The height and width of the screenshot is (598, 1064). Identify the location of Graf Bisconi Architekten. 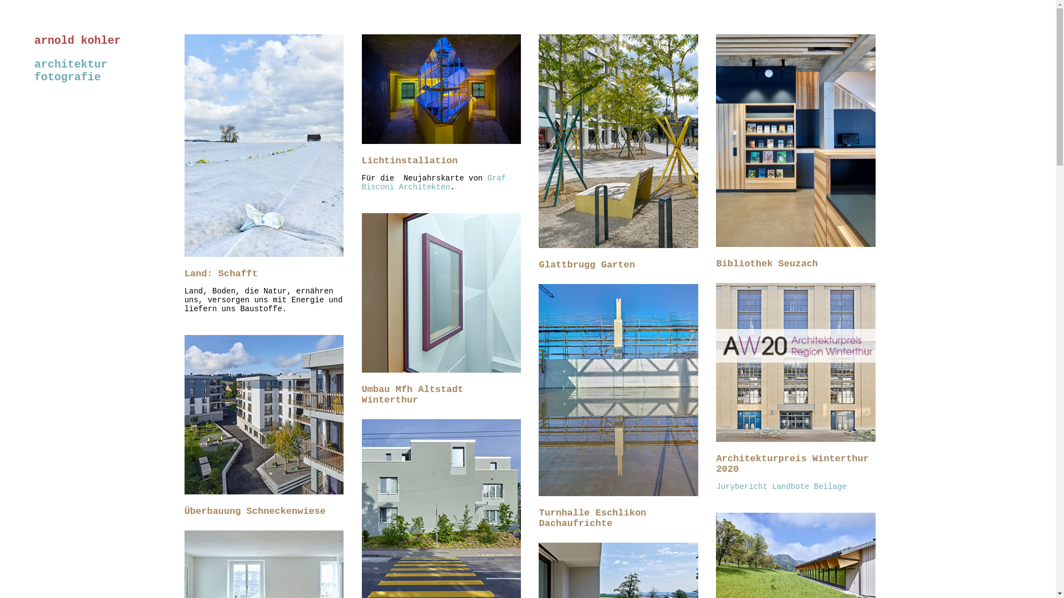
(434, 183).